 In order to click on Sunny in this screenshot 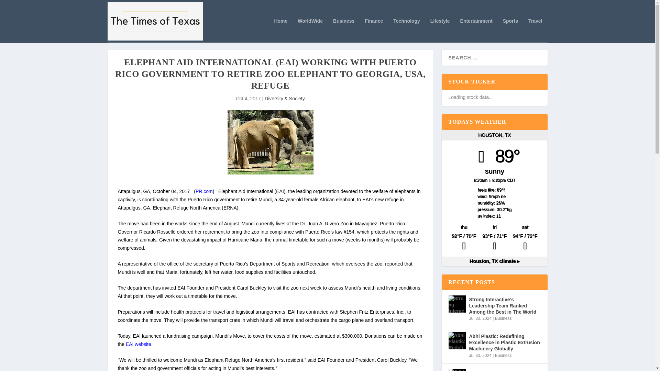, I will do `click(464, 243)`.